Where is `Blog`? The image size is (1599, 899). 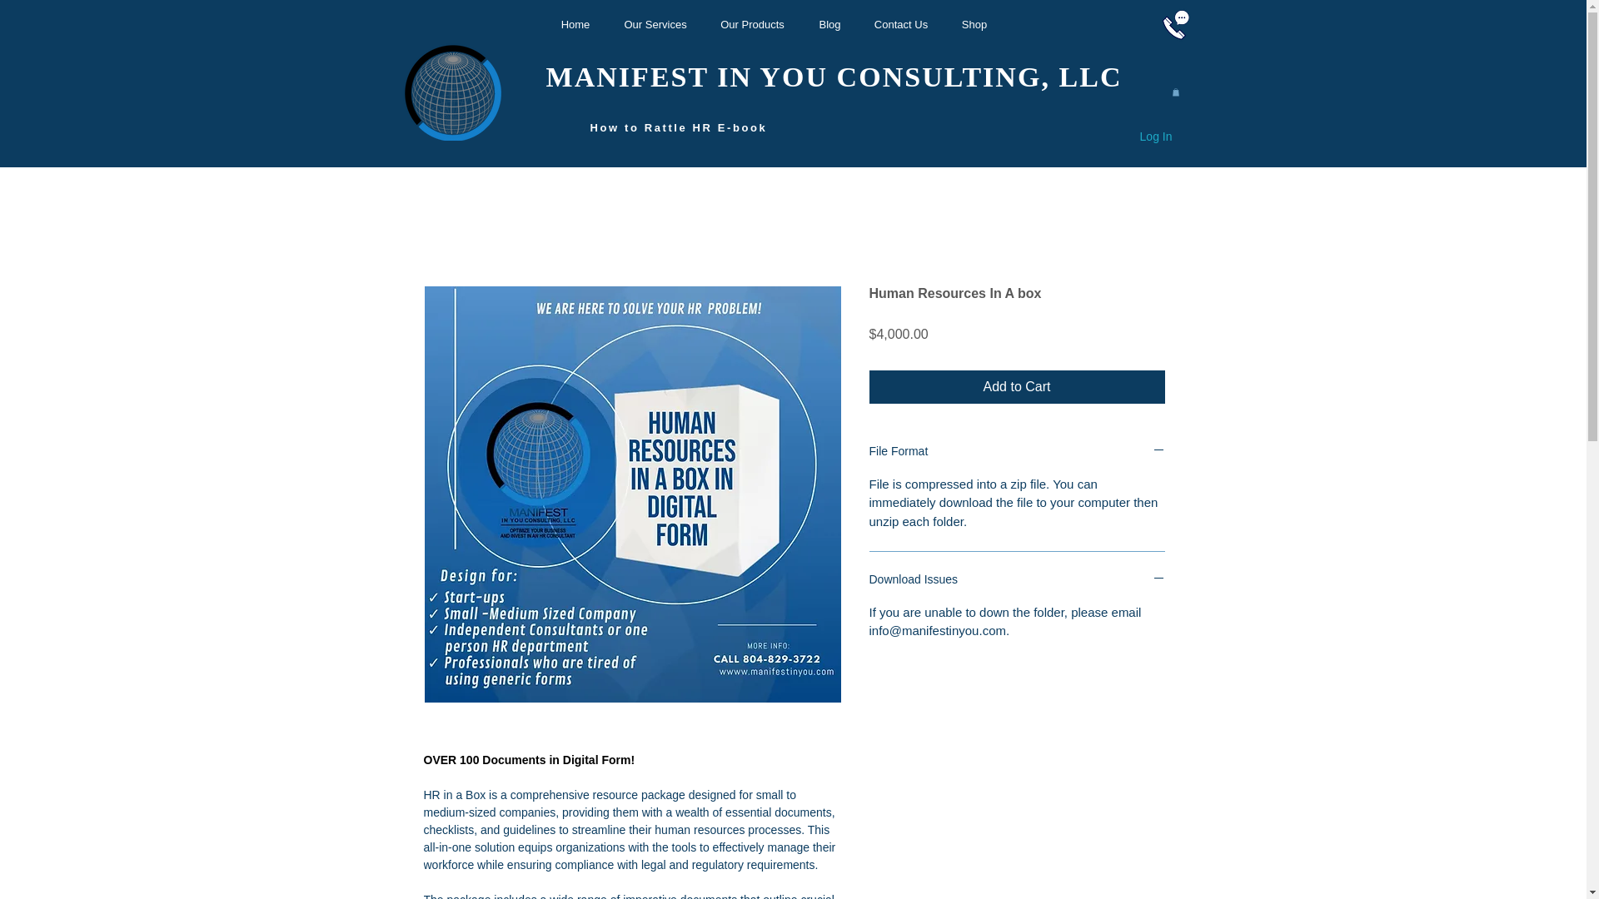
Blog is located at coordinates (829, 25).